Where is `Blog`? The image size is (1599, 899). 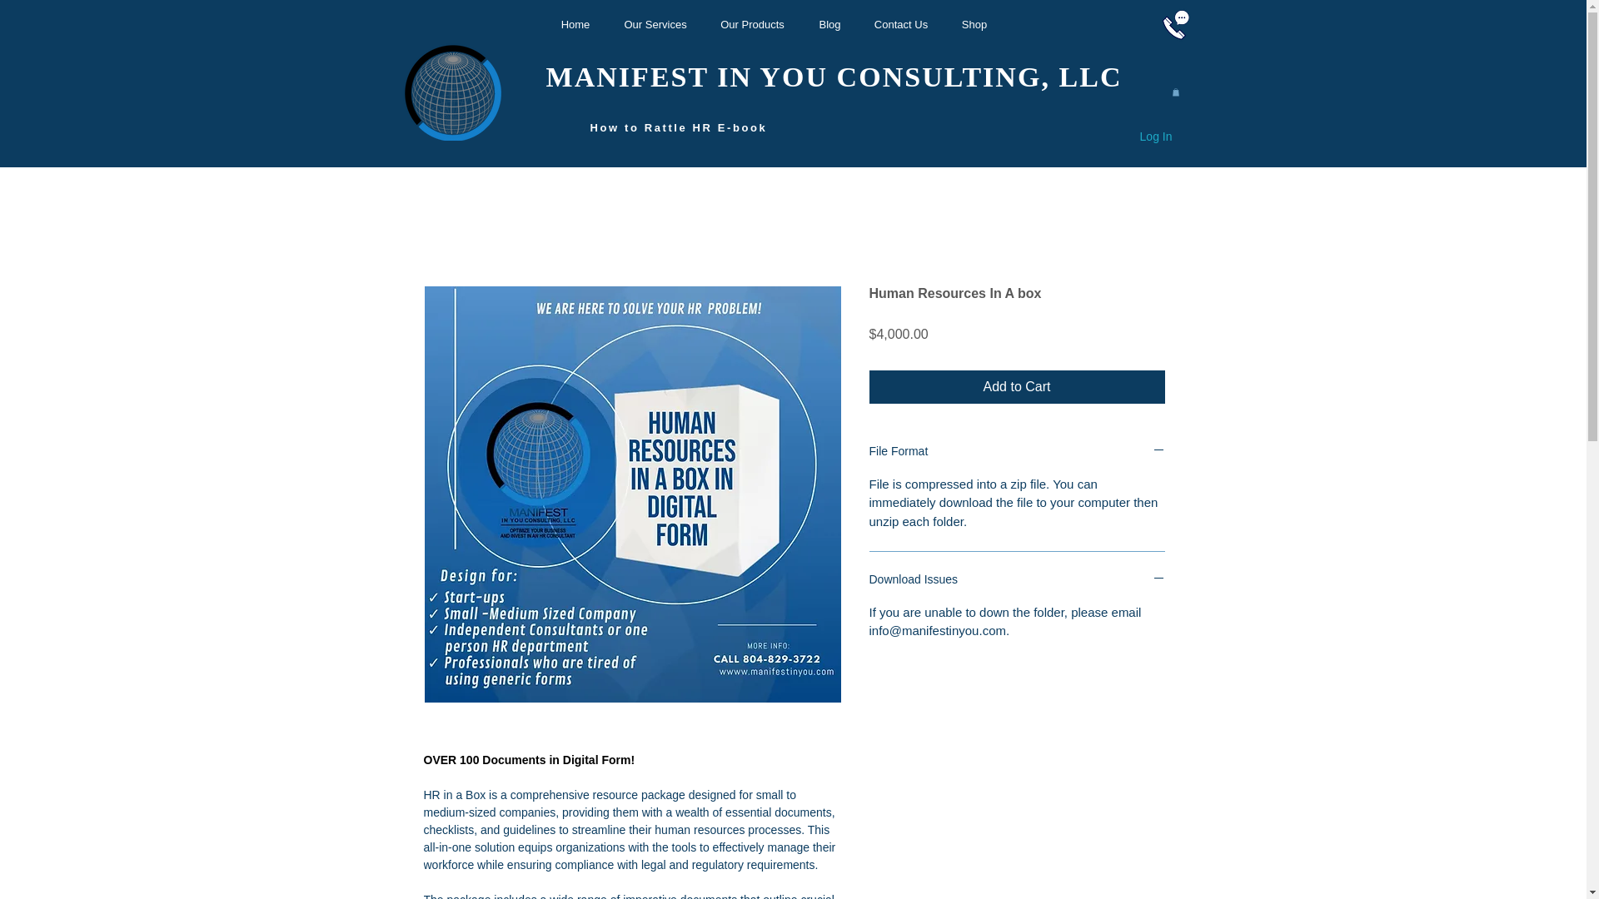
Blog is located at coordinates (829, 25).